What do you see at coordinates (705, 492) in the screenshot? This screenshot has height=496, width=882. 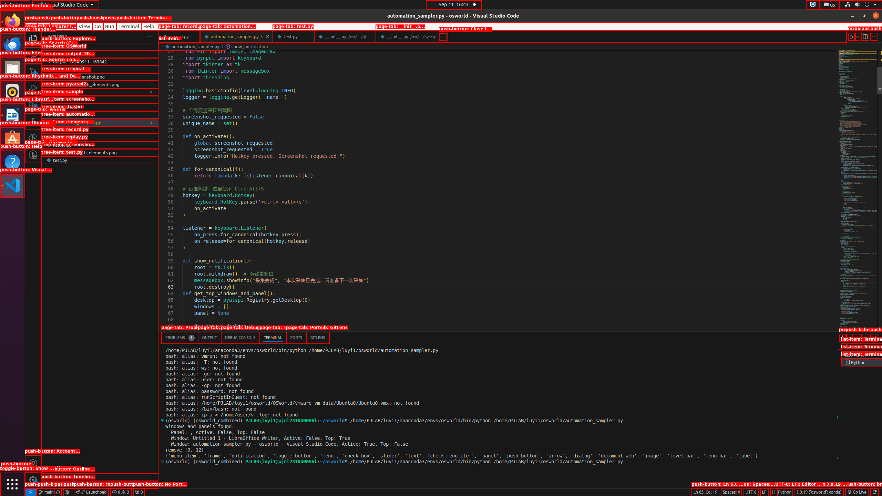 I see `Ln 63, Col 19` at bounding box center [705, 492].